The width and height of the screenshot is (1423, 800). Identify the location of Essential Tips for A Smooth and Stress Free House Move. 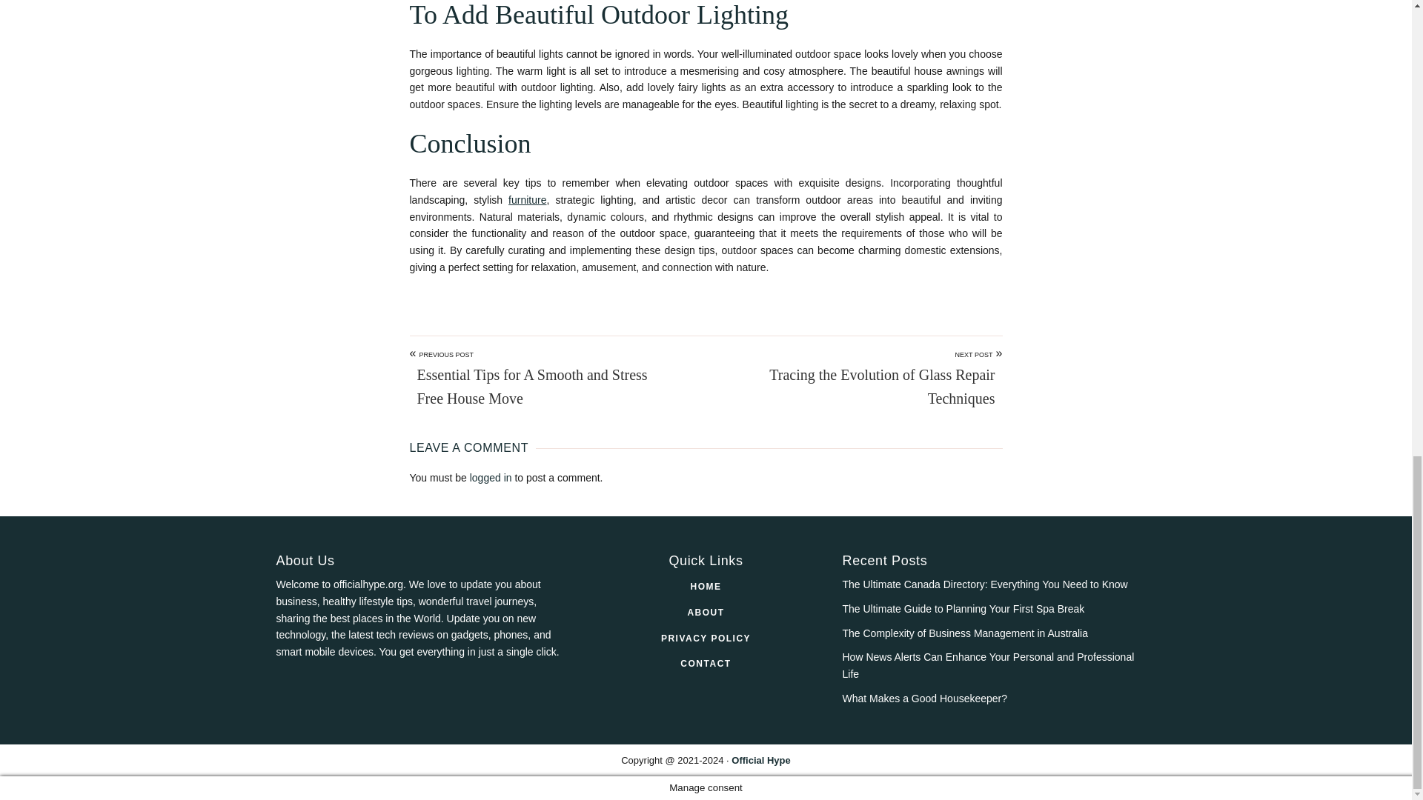
(543, 387).